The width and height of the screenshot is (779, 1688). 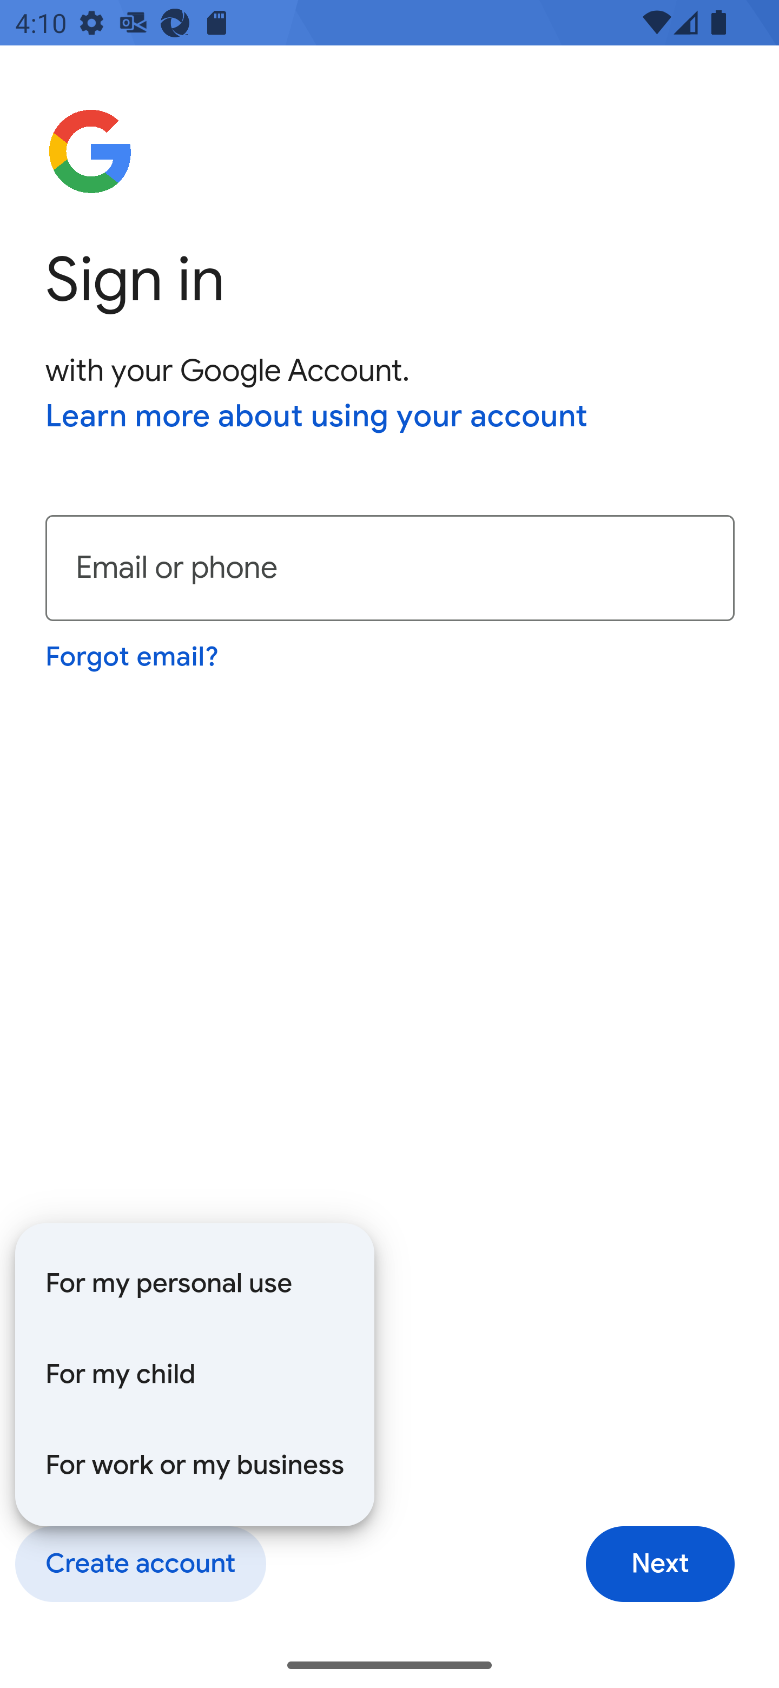 What do you see at coordinates (133, 656) in the screenshot?
I see `Forgot email?` at bounding box center [133, 656].